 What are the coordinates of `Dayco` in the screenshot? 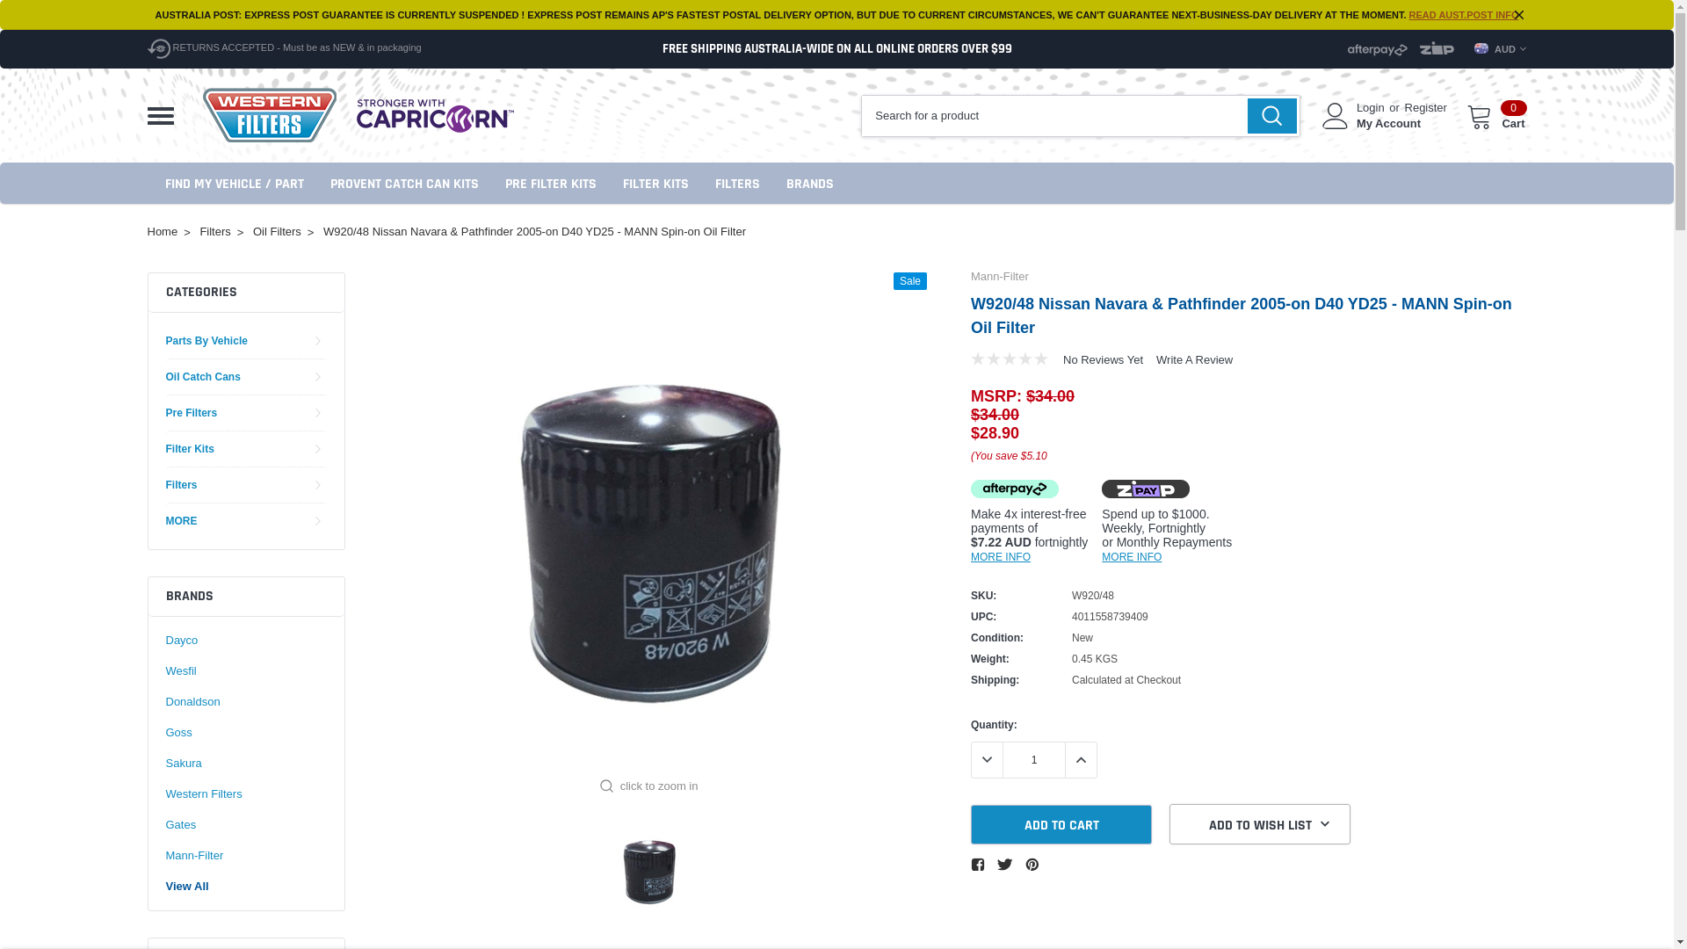 It's located at (181, 641).